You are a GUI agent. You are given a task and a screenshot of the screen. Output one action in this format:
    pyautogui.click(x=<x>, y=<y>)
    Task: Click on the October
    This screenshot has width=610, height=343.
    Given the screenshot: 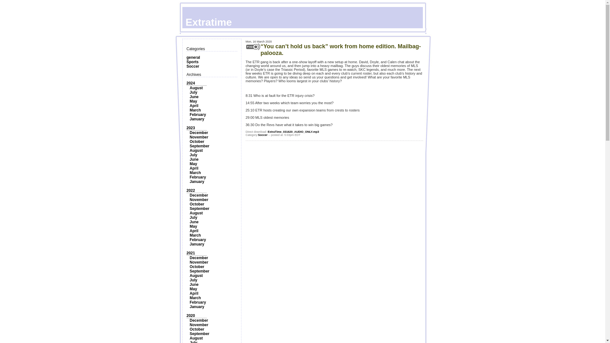 What is the action you would take?
    pyautogui.click(x=197, y=141)
    